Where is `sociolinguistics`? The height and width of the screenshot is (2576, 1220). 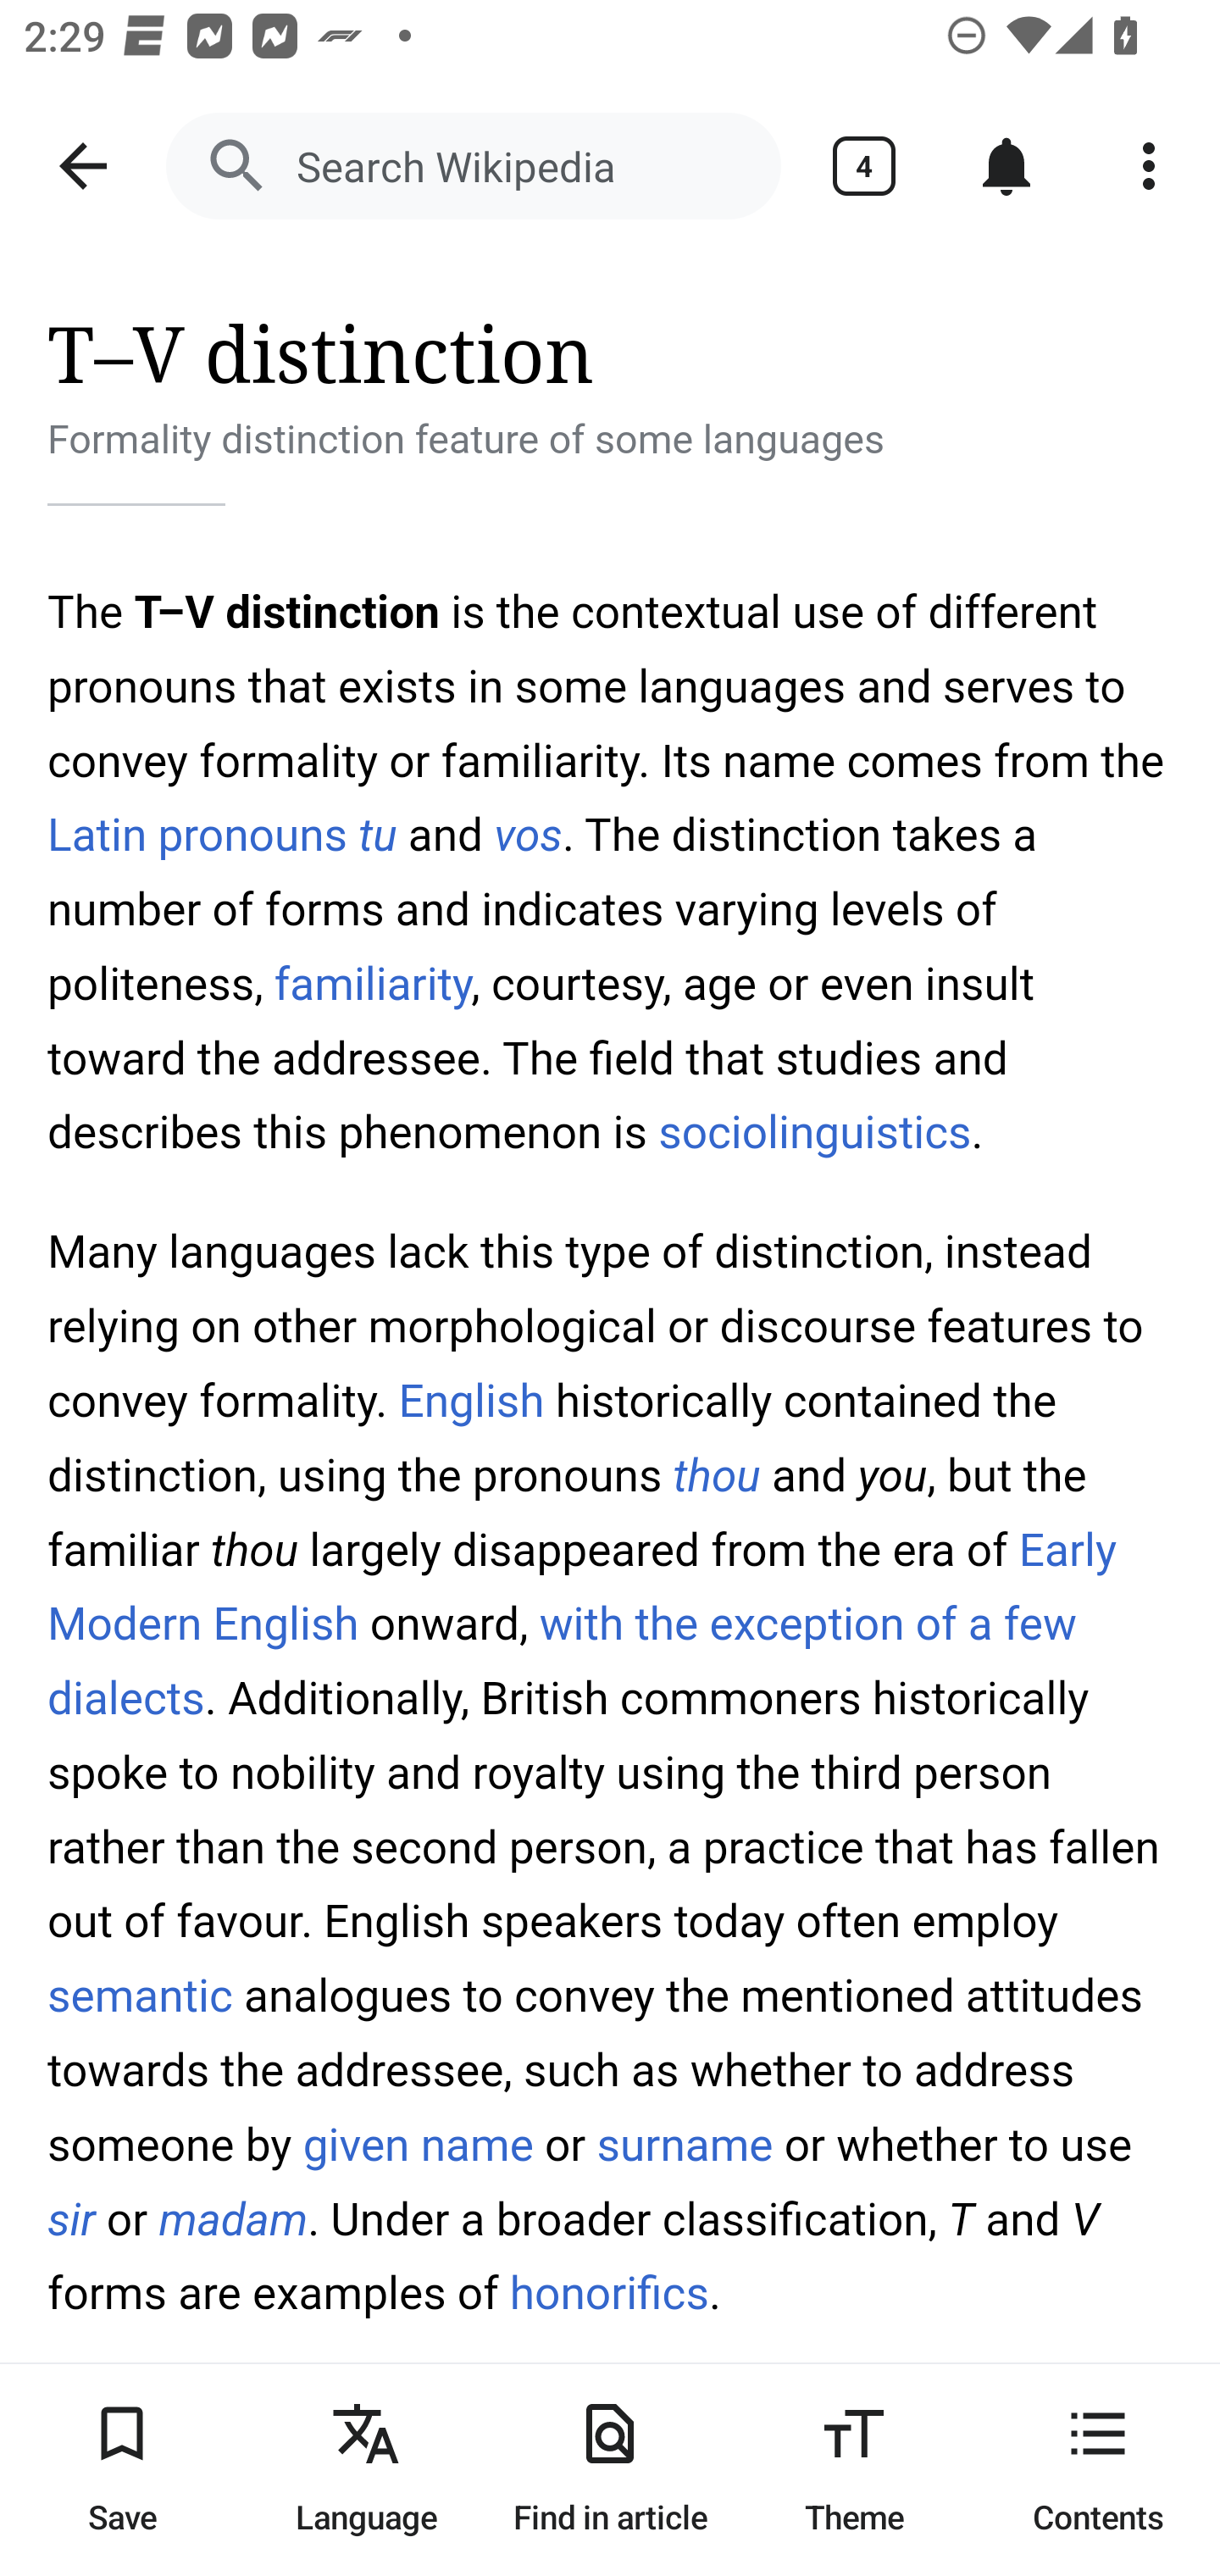
sociolinguistics is located at coordinates (815, 1134).